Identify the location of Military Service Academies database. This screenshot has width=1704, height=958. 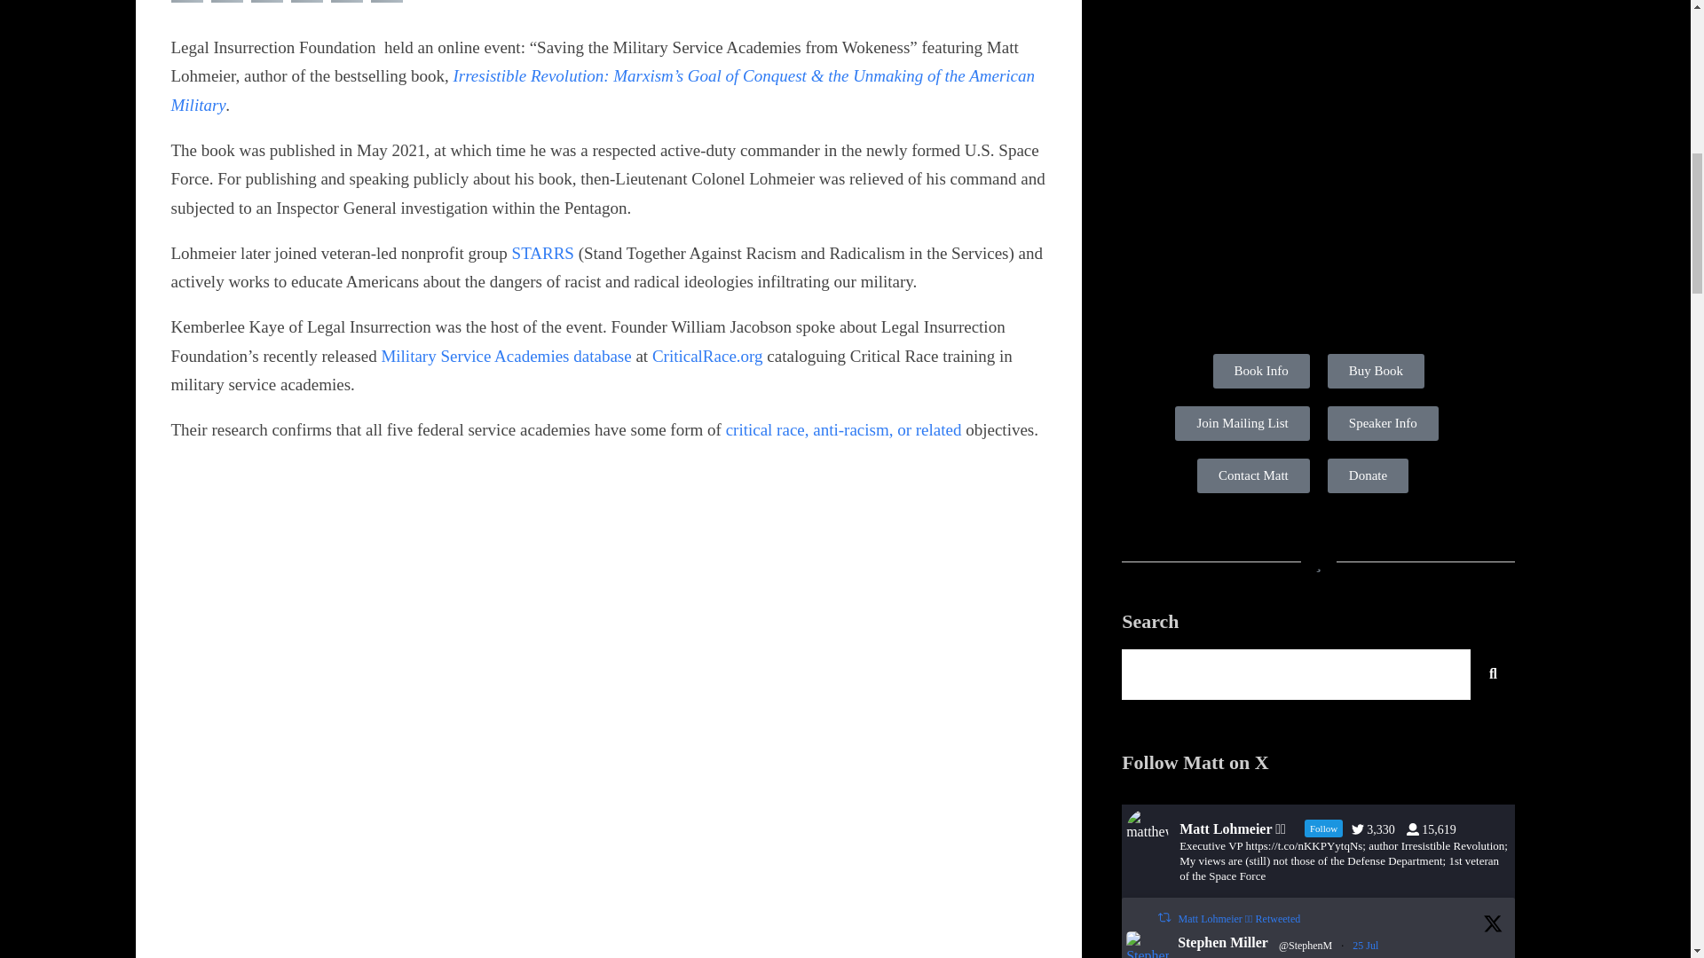
(505, 355).